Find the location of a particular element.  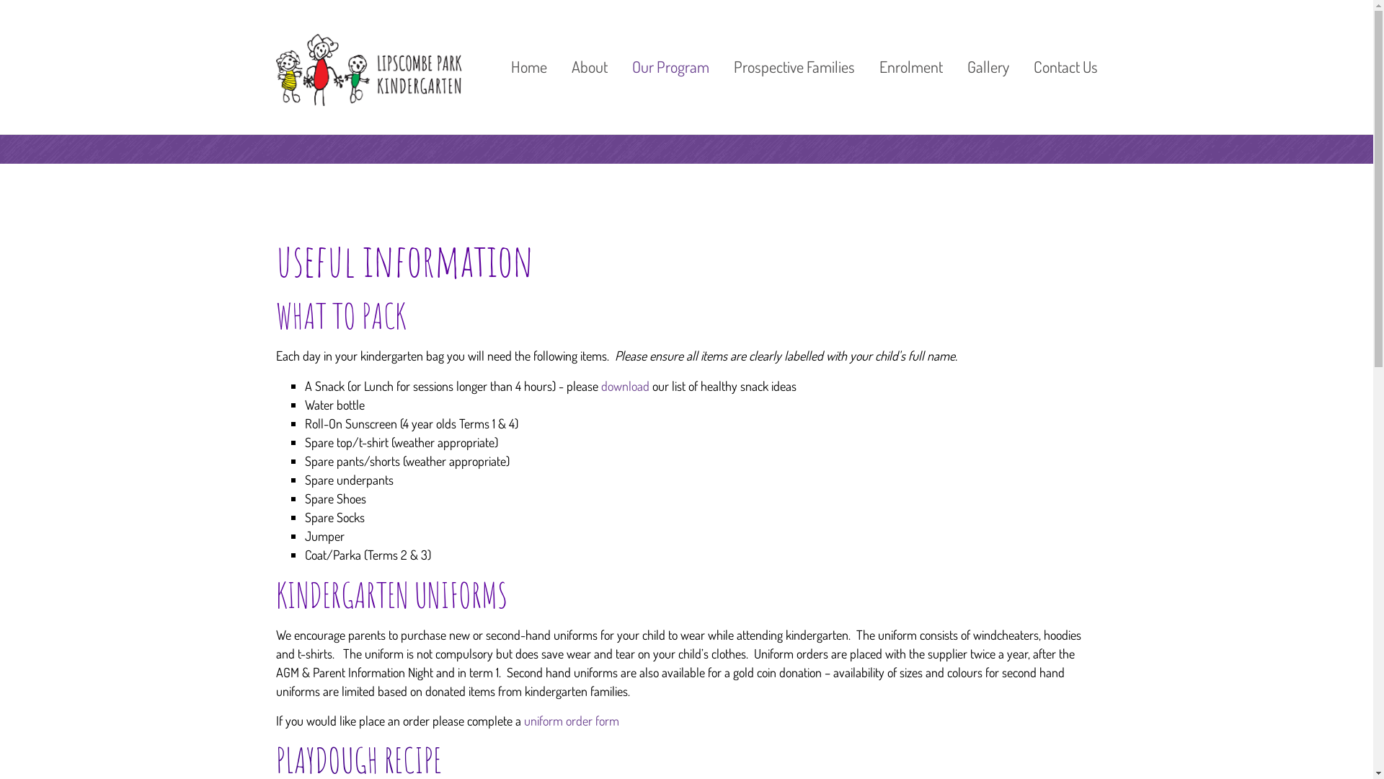

Prospective Families is located at coordinates (794, 66).